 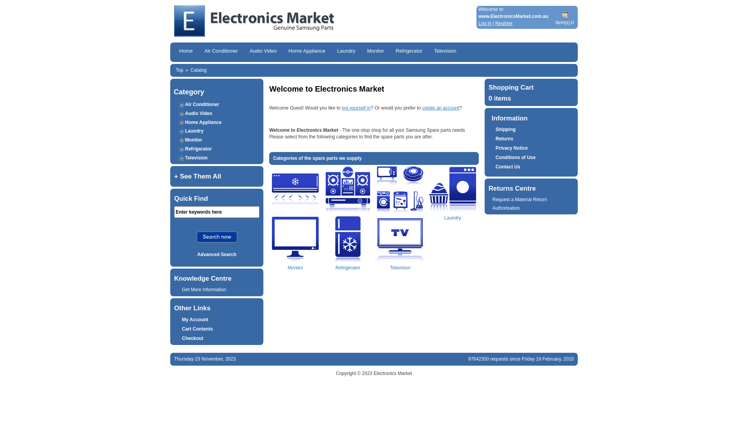 I want to click on Audio Video, so click(x=263, y=51).